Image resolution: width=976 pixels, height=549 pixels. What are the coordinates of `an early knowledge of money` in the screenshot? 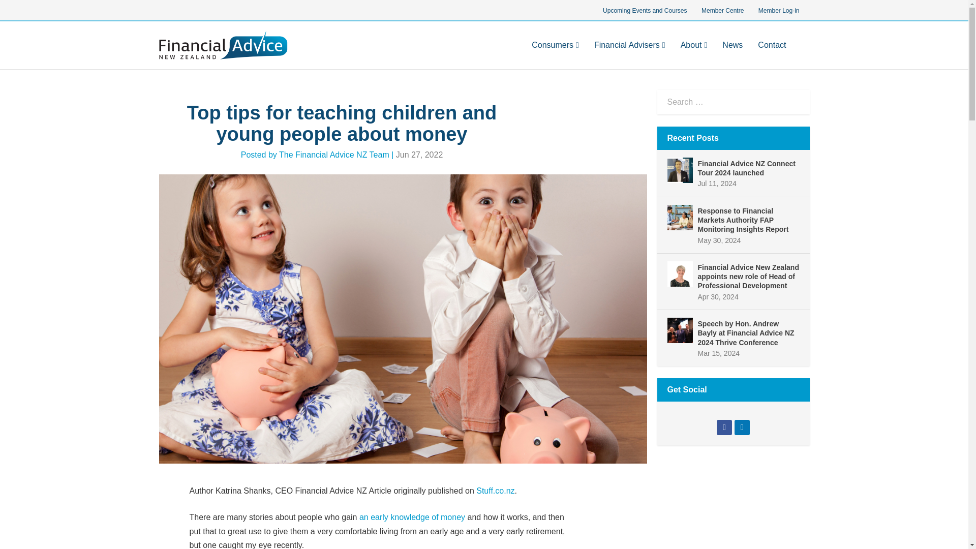 It's located at (412, 517).